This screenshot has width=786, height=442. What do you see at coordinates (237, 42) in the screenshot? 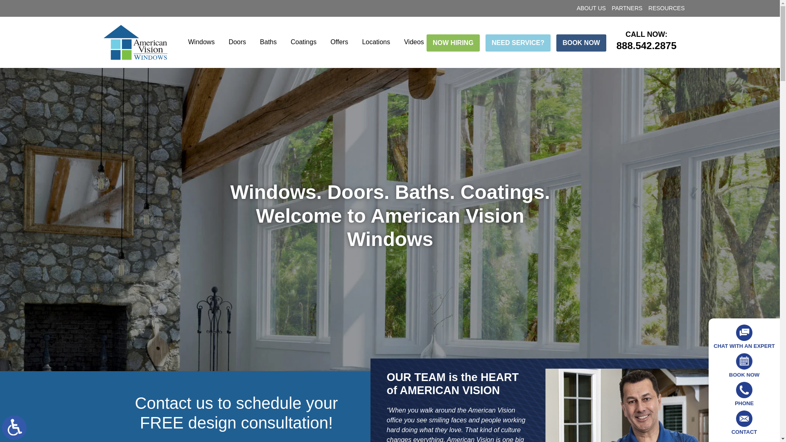
I see `Doors` at bounding box center [237, 42].